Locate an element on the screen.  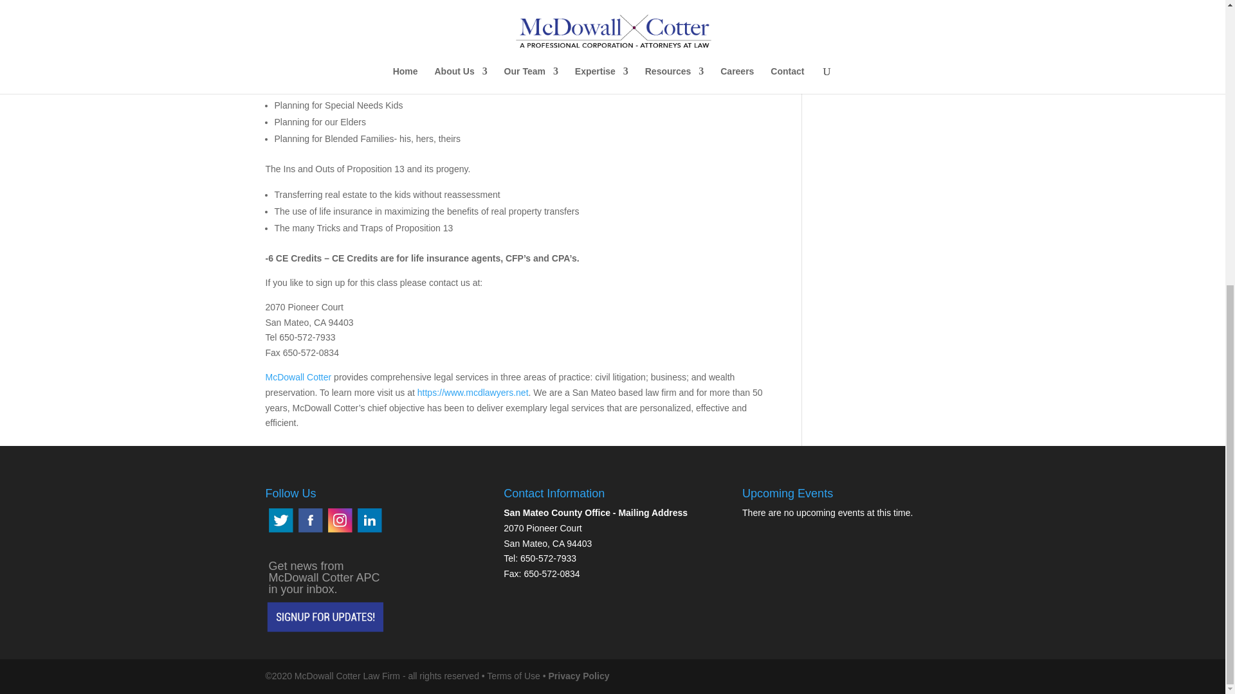
Visit Us On Twitter is located at coordinates (280, 531).